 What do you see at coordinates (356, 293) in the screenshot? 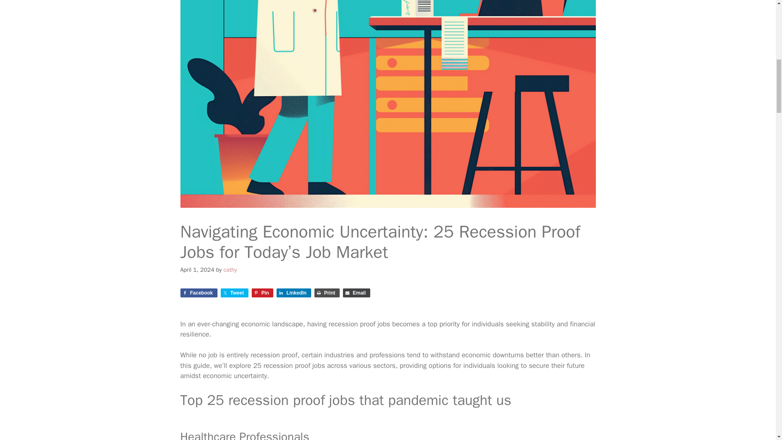
I see `Share via Email` at bounding box center [356, 293].